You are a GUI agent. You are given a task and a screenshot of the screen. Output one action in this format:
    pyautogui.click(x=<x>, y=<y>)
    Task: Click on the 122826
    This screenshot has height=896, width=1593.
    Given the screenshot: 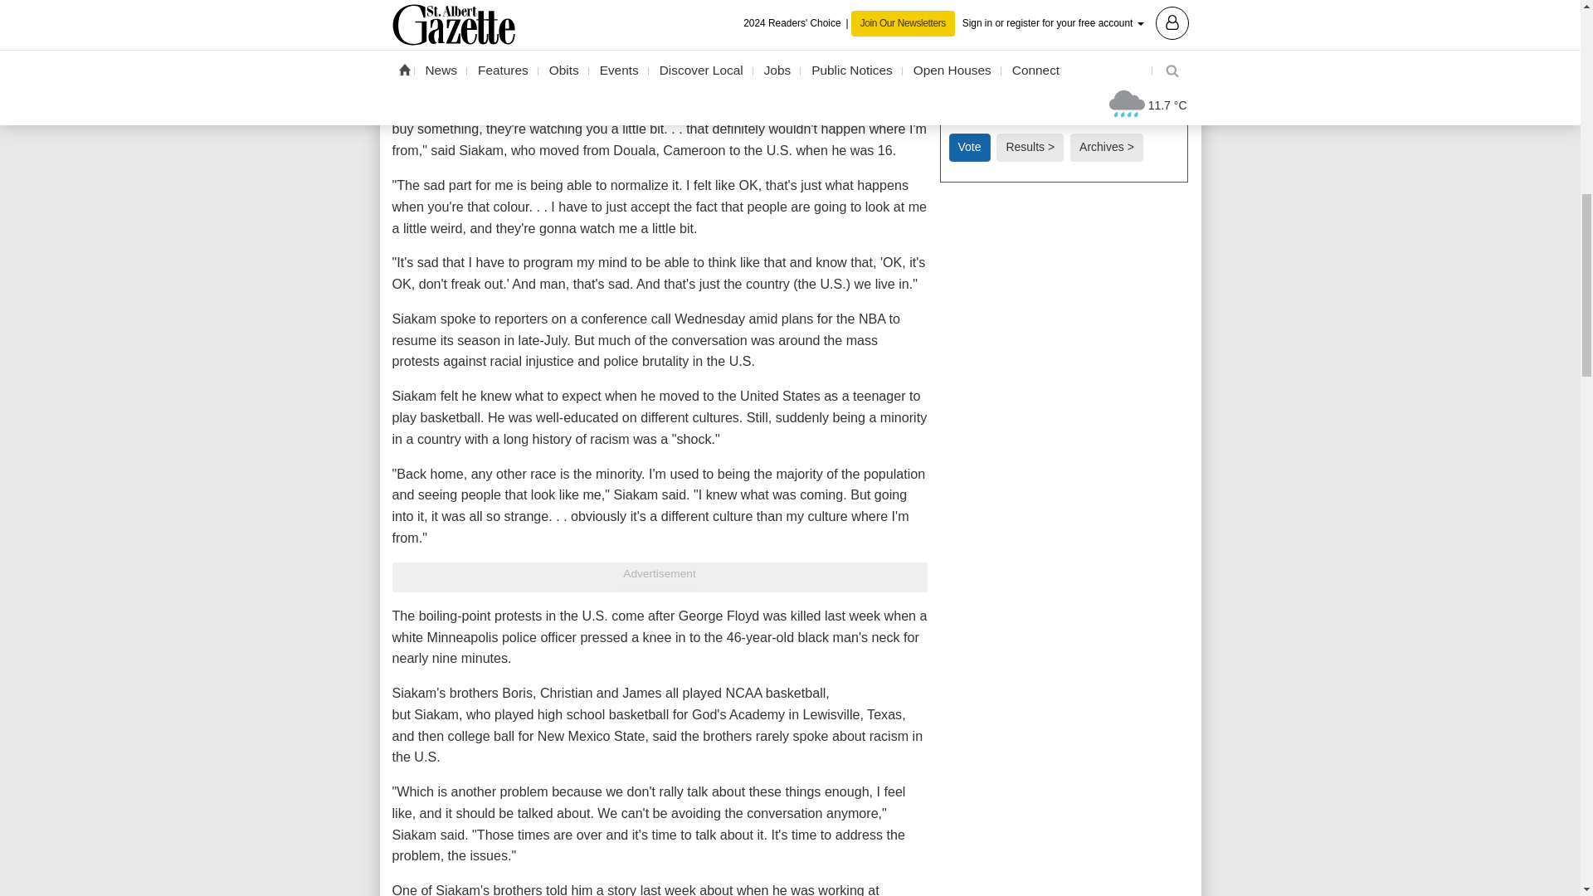 What is the action you would take?
    pyautogui.click(x=954, y=96)
    